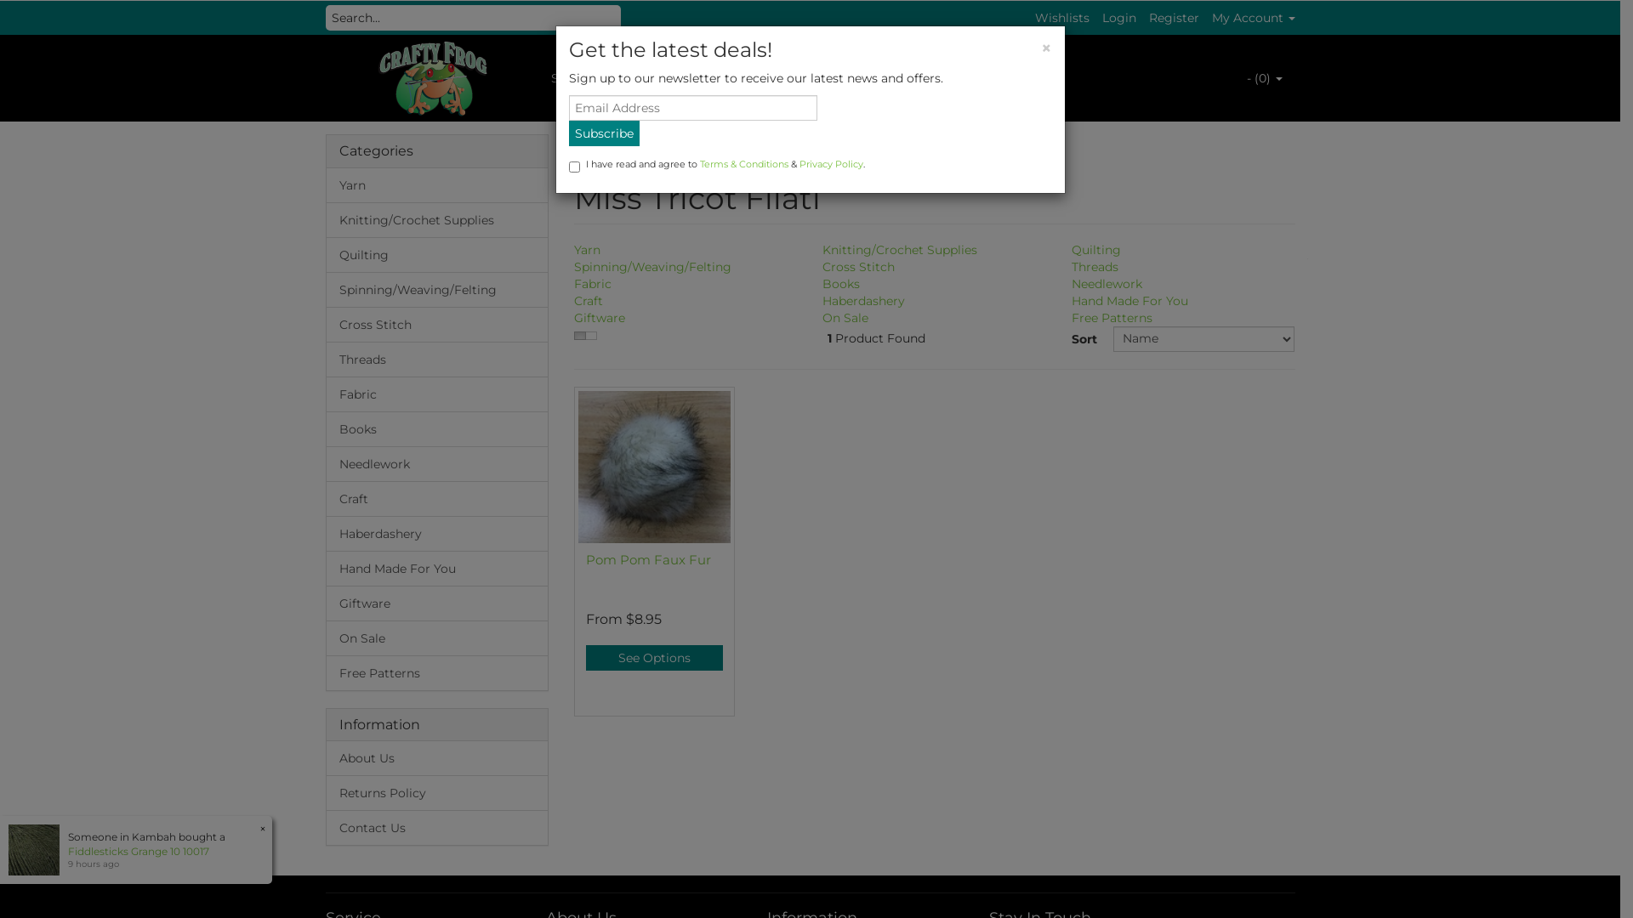 Image resolution: width=1633 pixels, height=918 pixels. I want to click on FAQs, so click(1027, 78).